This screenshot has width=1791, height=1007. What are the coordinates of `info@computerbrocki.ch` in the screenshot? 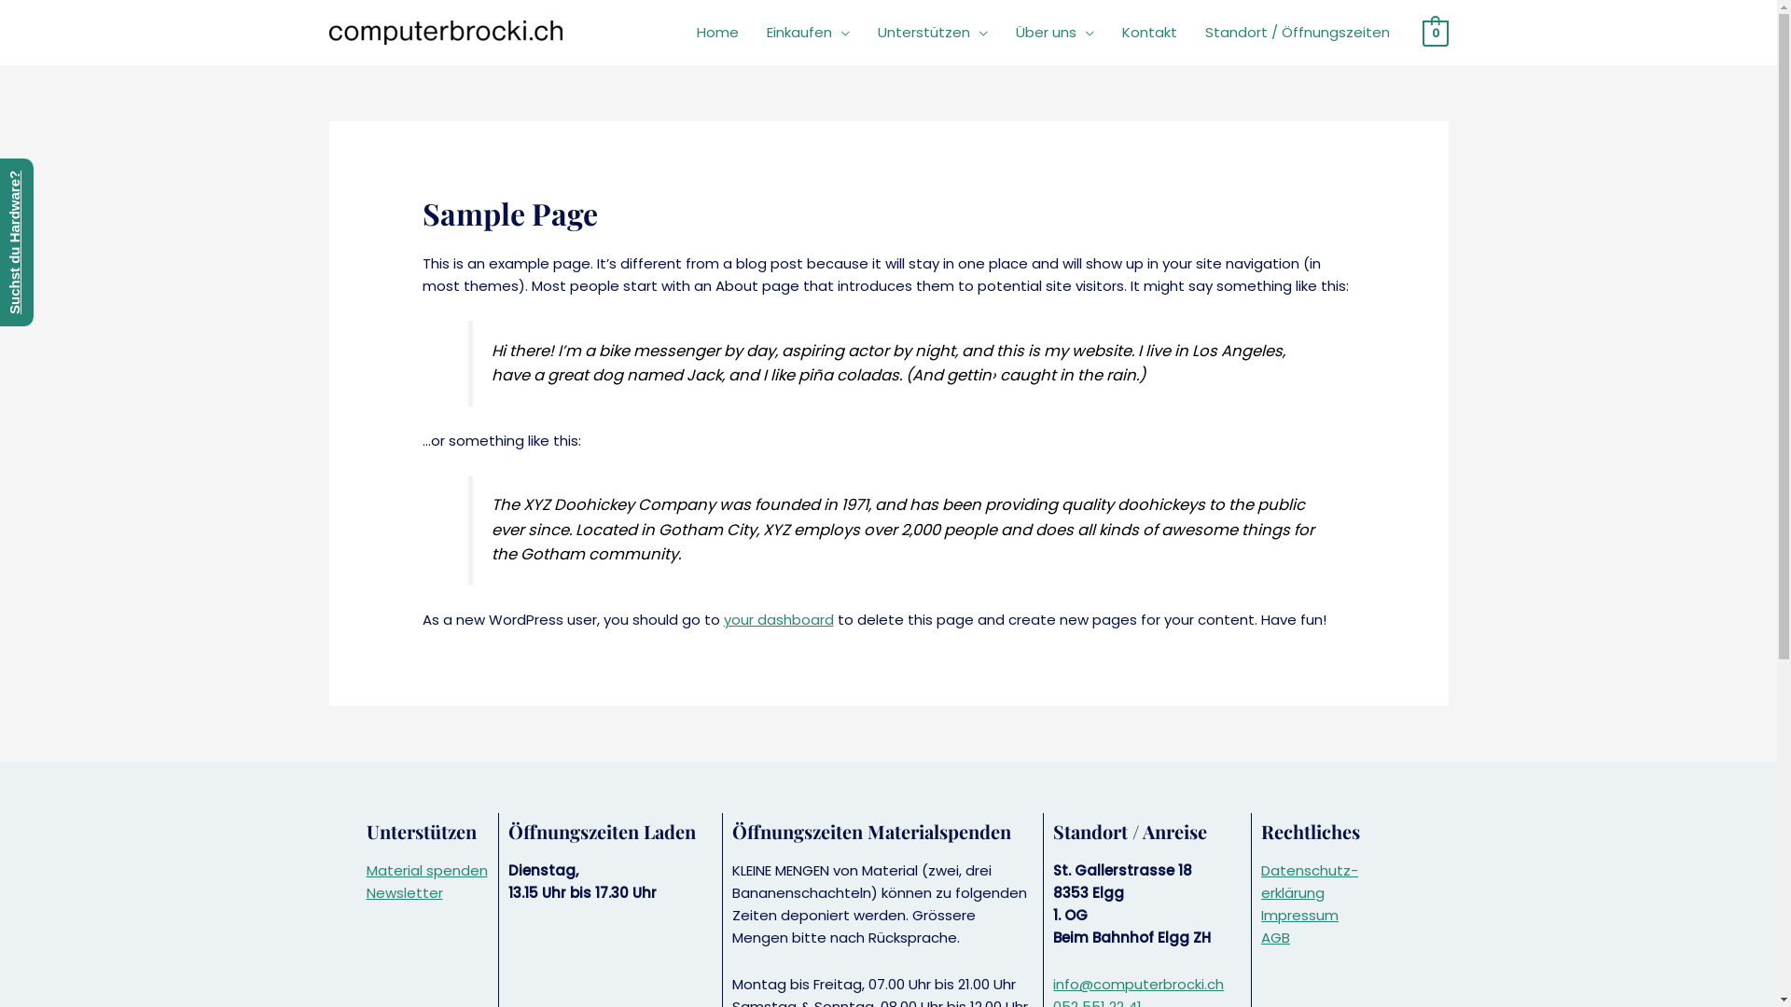 It's located at (1138, 985).